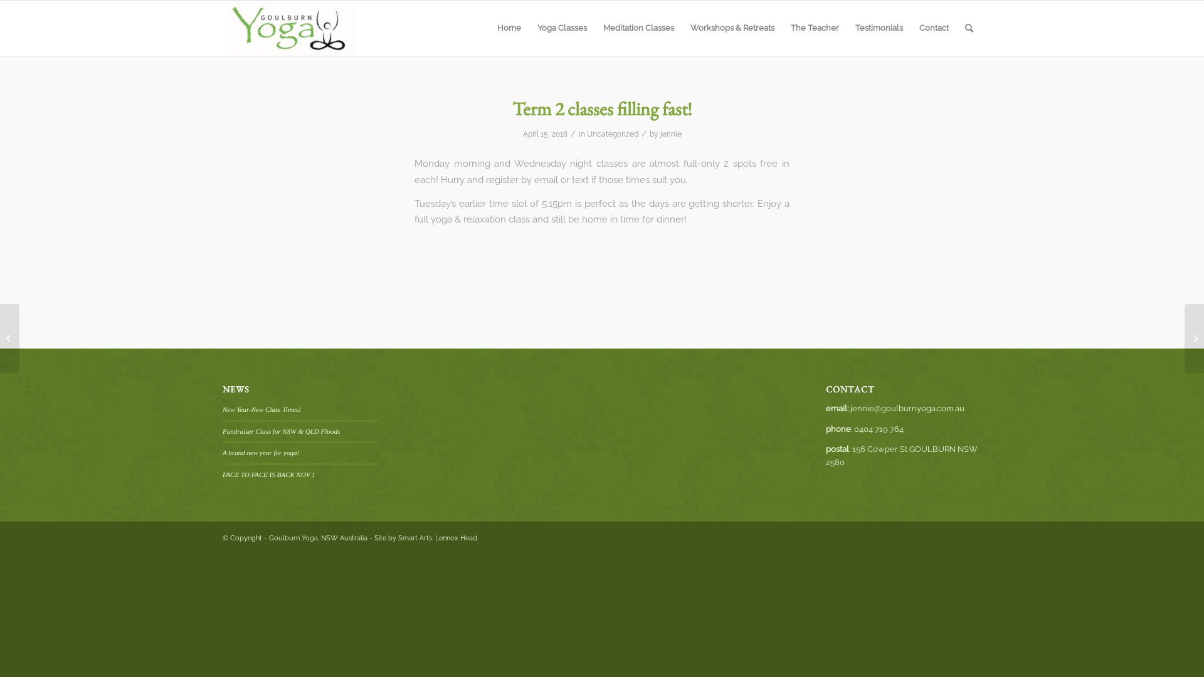  I want to click on Uncategorized, so click(612, 134).